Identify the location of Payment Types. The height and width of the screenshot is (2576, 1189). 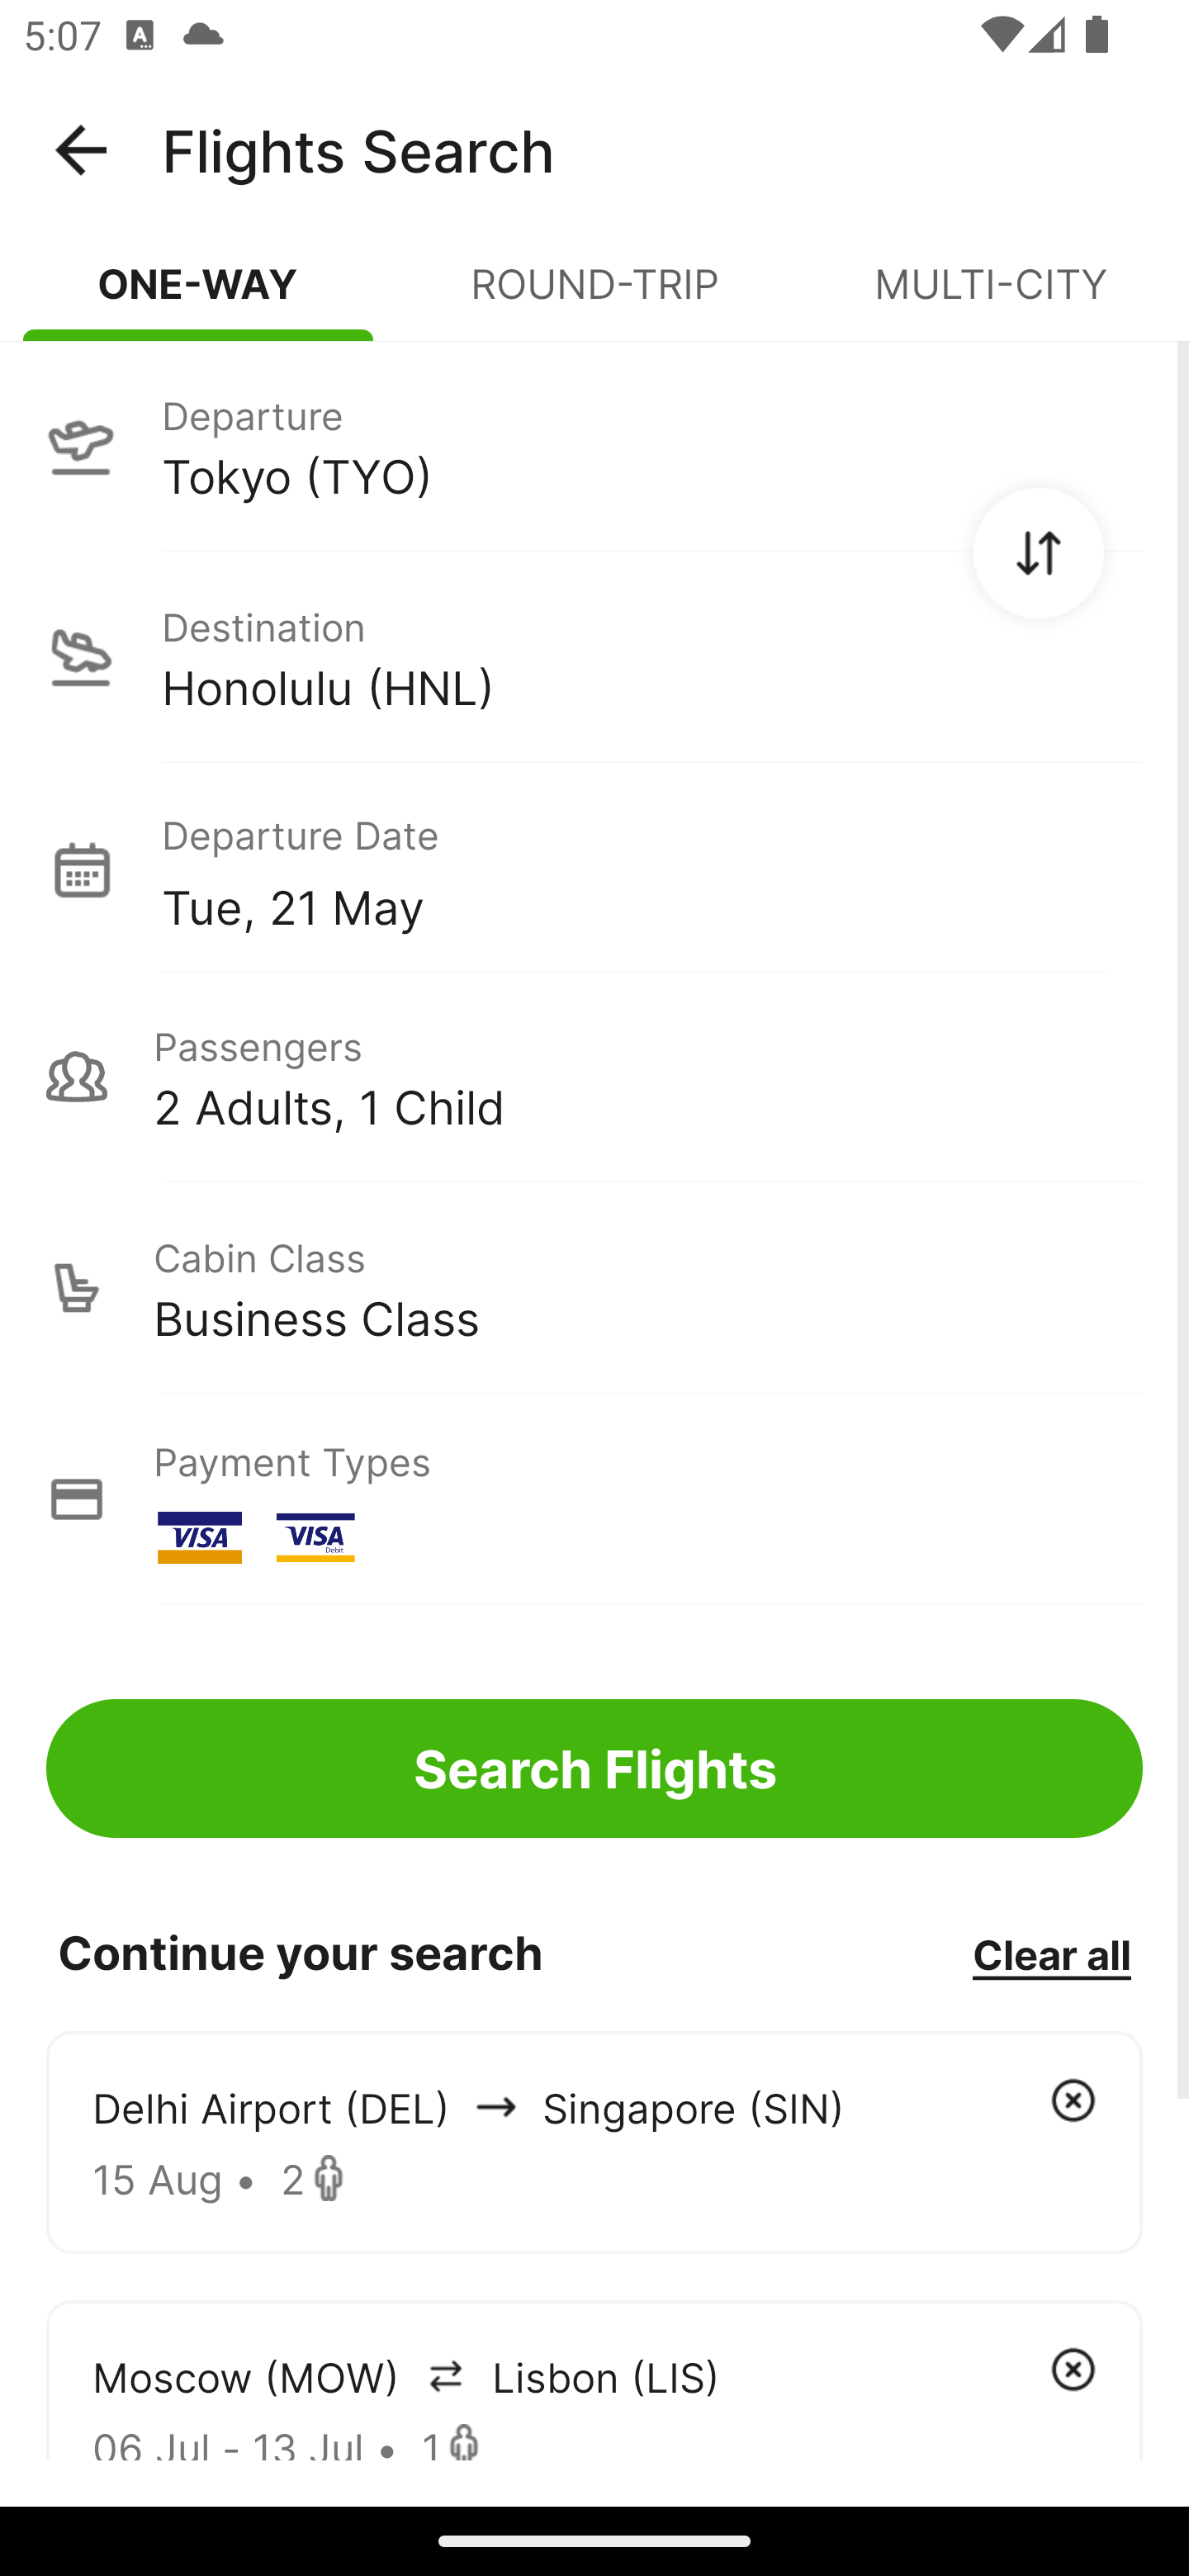
(594, 1499).